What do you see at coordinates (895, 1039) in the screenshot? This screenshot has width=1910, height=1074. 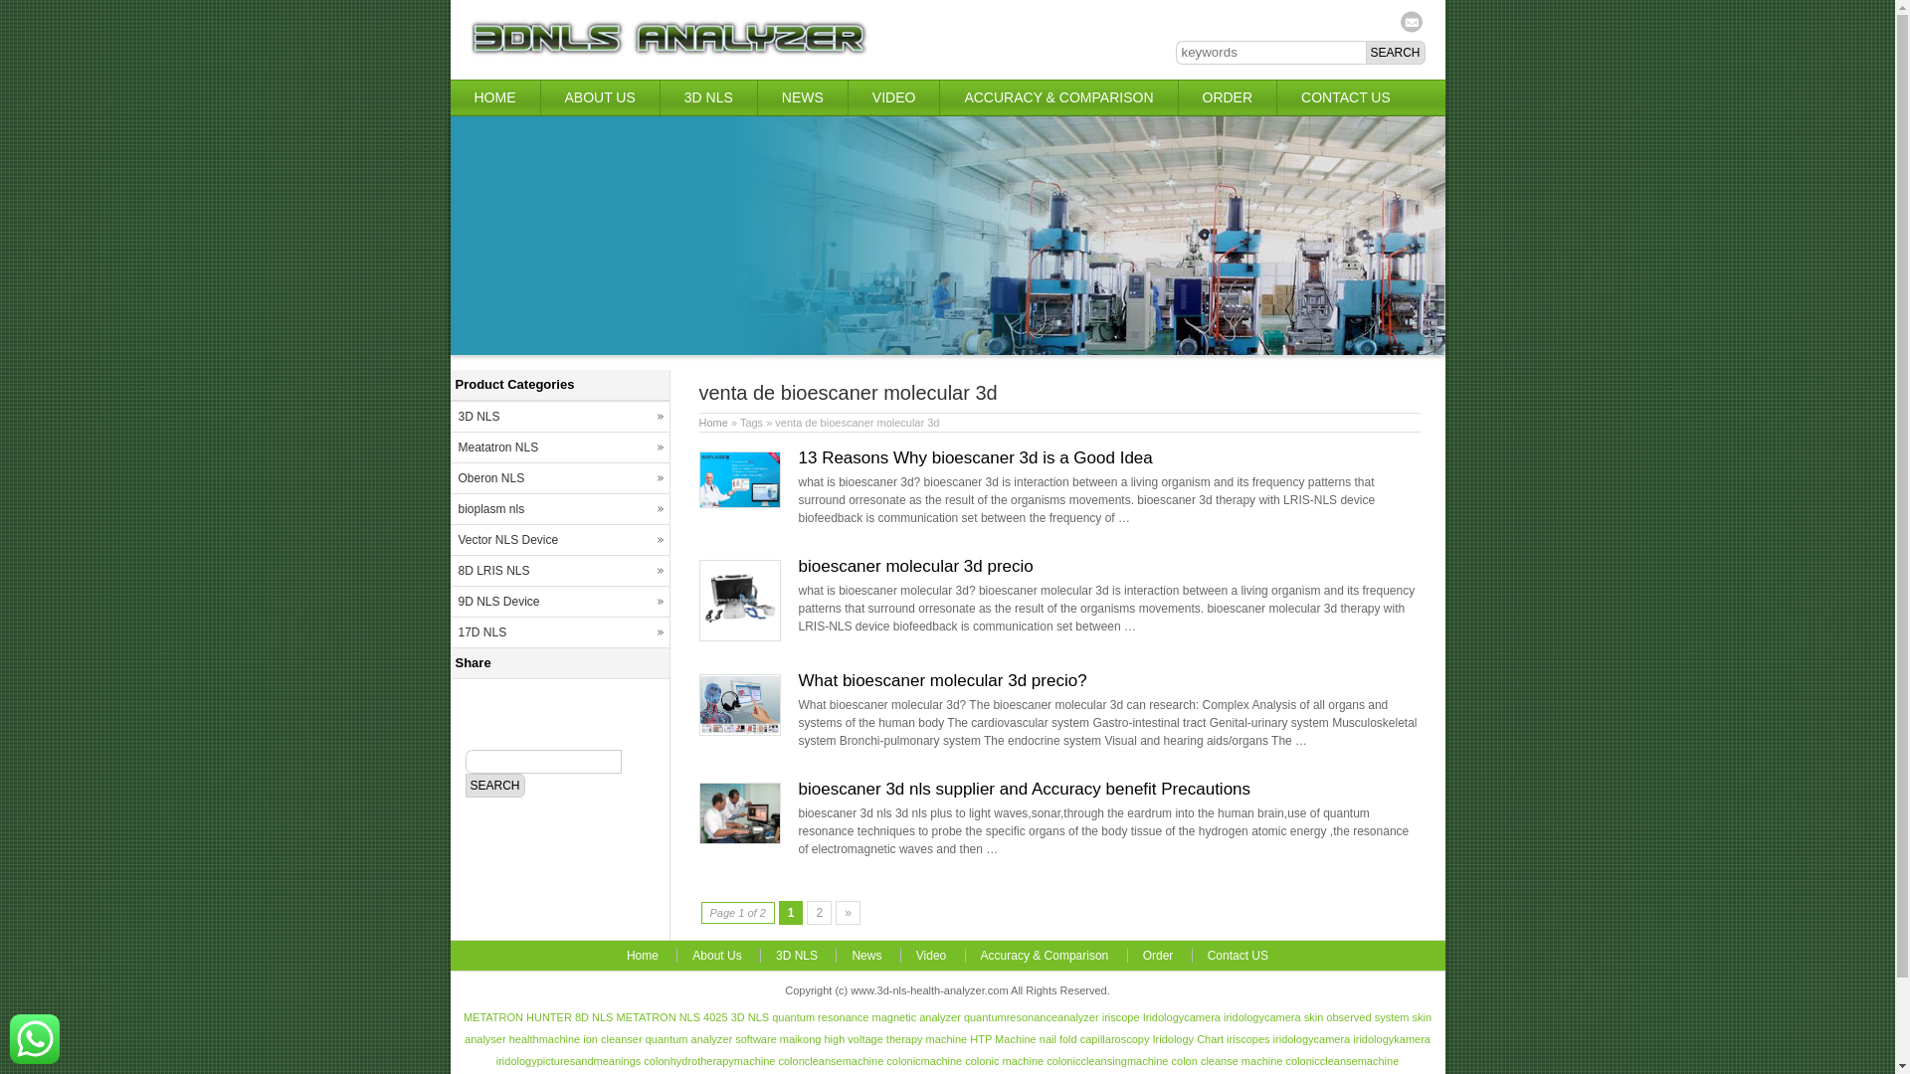 I see `high voltage therapy machine` at bounding box center [895, 1039].